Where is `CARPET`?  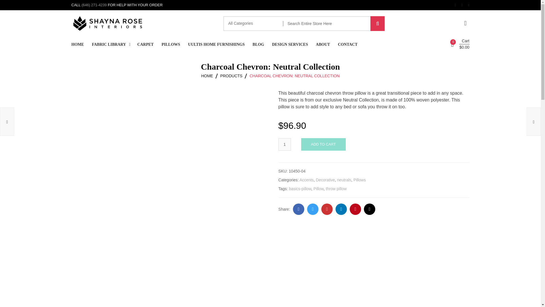
CARPET is located at coordinates (145, 44).